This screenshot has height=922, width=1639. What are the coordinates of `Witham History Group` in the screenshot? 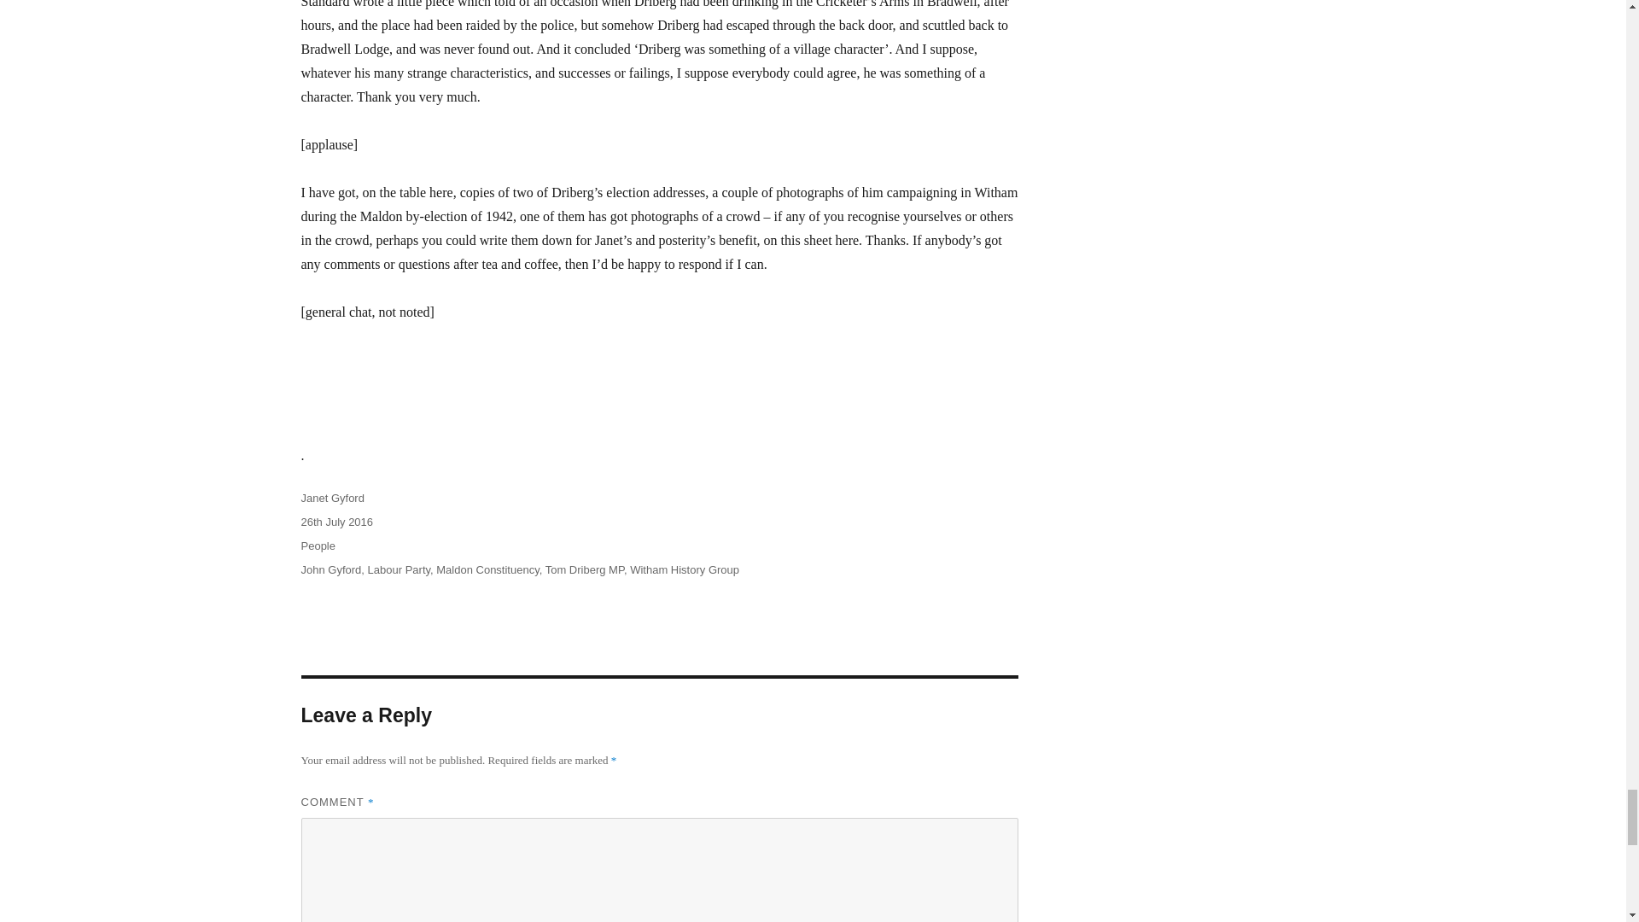 It's located at (684, 569).